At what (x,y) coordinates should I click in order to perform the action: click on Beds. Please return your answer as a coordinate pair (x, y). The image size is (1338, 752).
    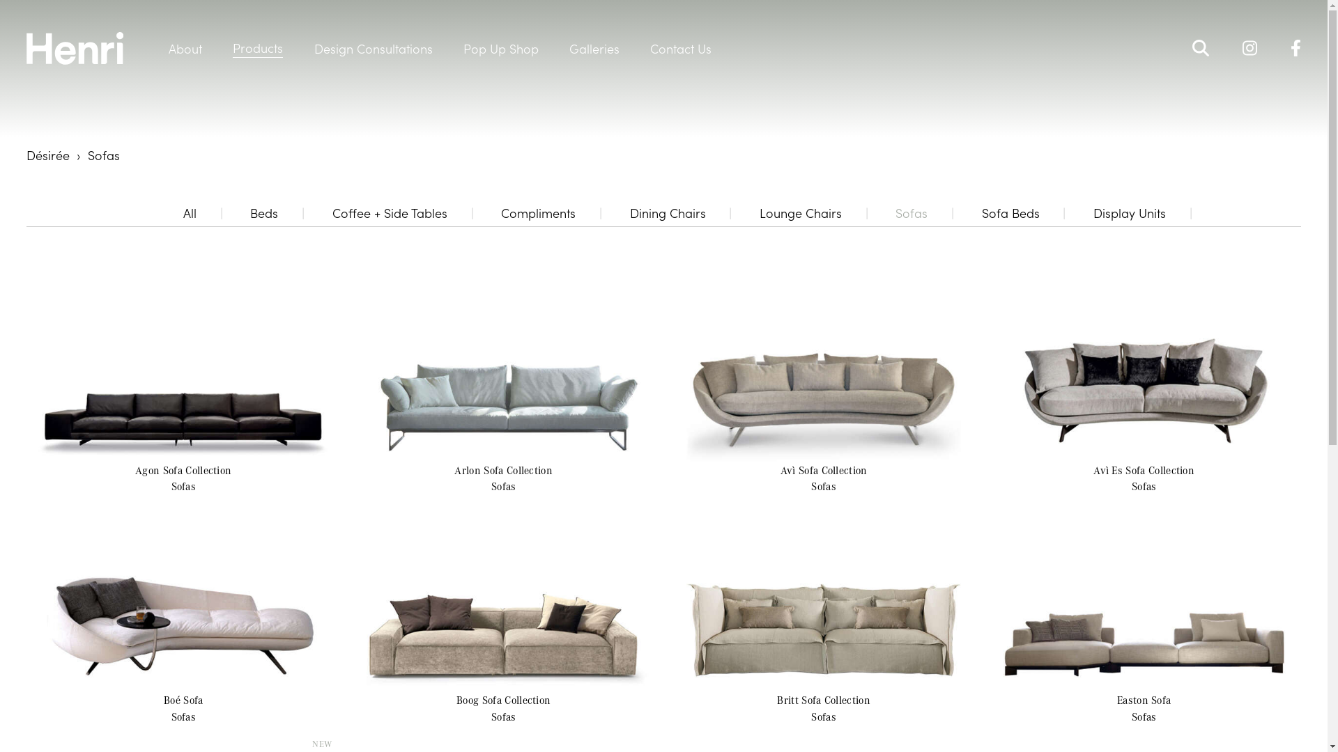
    Looking at the image, I should click on (264, 213).